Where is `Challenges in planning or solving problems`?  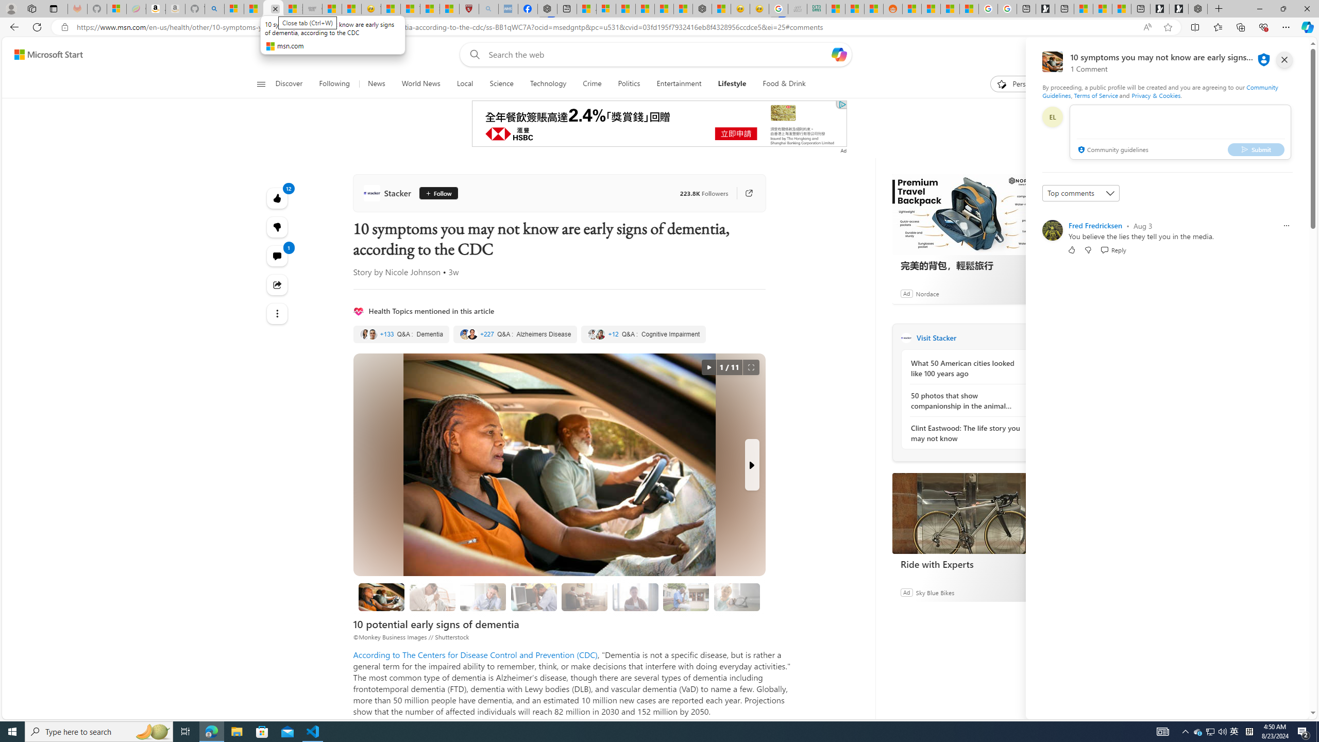 Challenges in planning or solving problems is located at coordinates (483, 597).